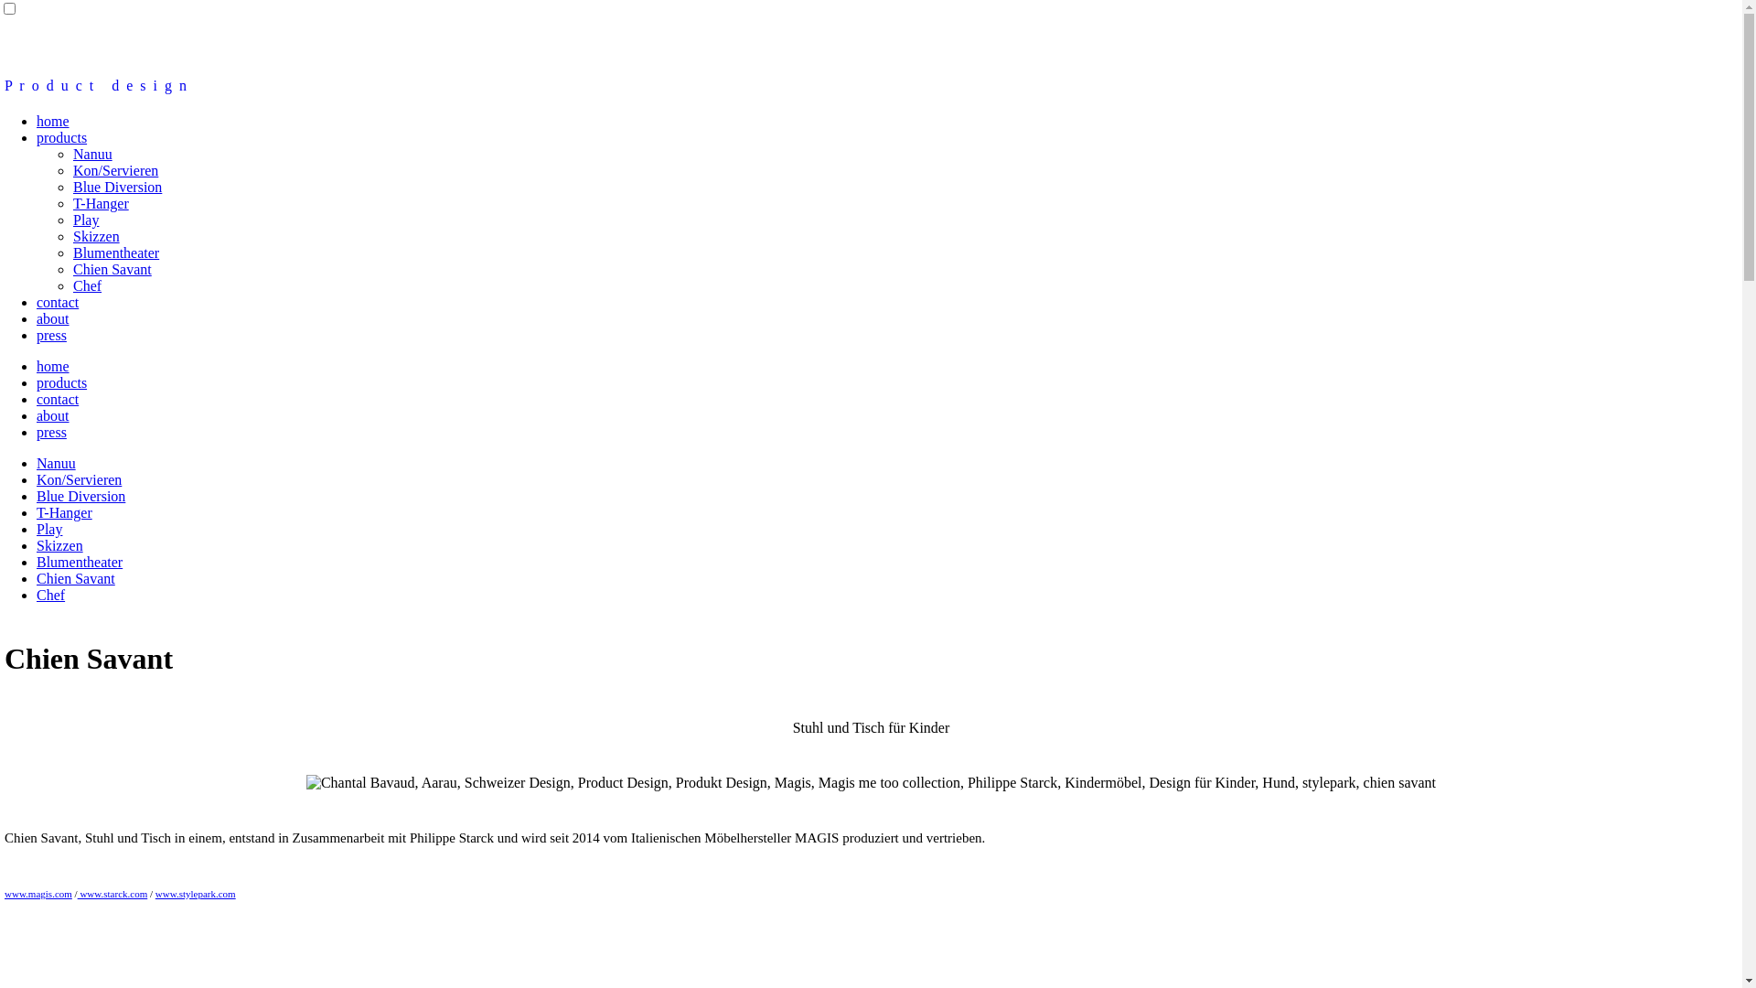 The height and width of the screenshot is (988, 1756). What do you see at coordinates (196, 894) in the screenshot?
I see `www.stylepark.com` at bounding box center [196, 894].